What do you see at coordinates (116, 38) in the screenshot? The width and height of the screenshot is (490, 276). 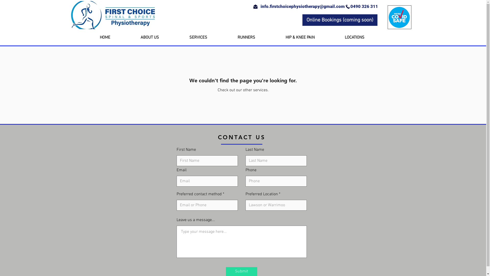 I see `HOME` at bounding box center [116, 38].